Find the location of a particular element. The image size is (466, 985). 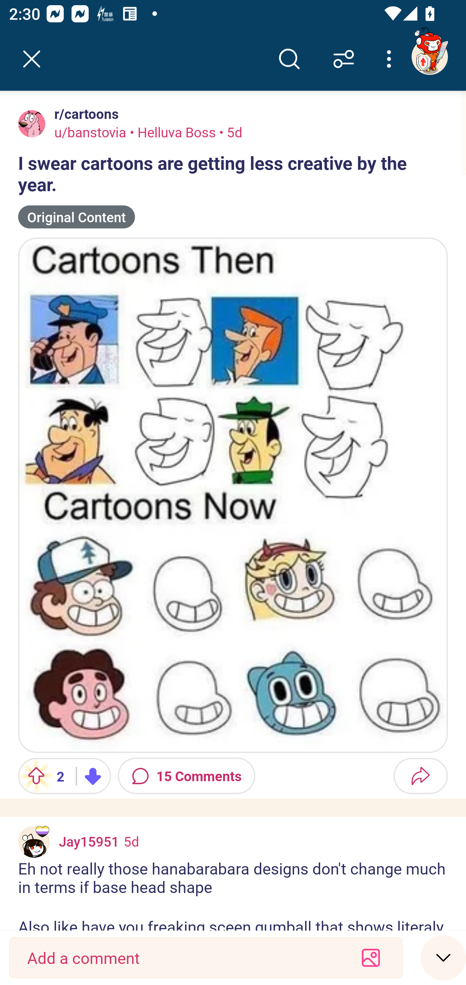

More options is located at coordinates (391, 59).